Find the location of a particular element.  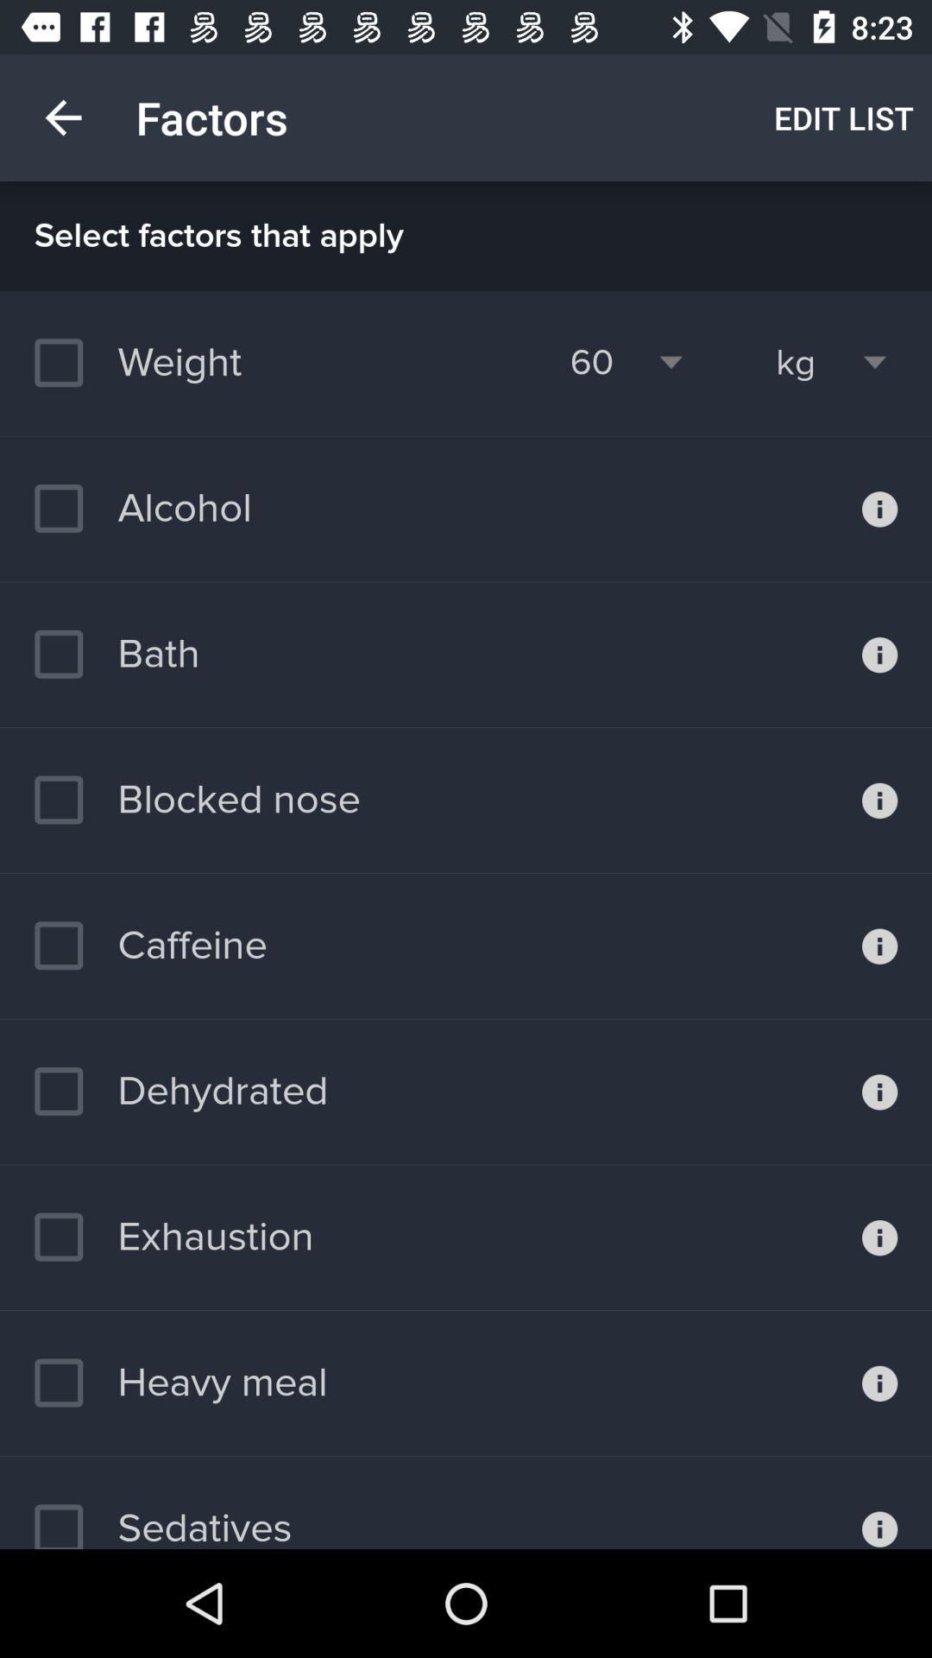

swipe to caffeine is located at coordinates (150, 946).